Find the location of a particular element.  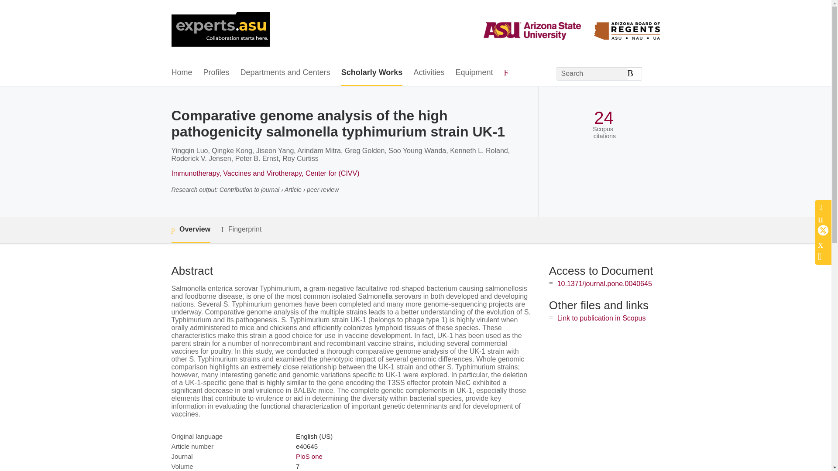

PloS one is located at coordinates (309, 456).